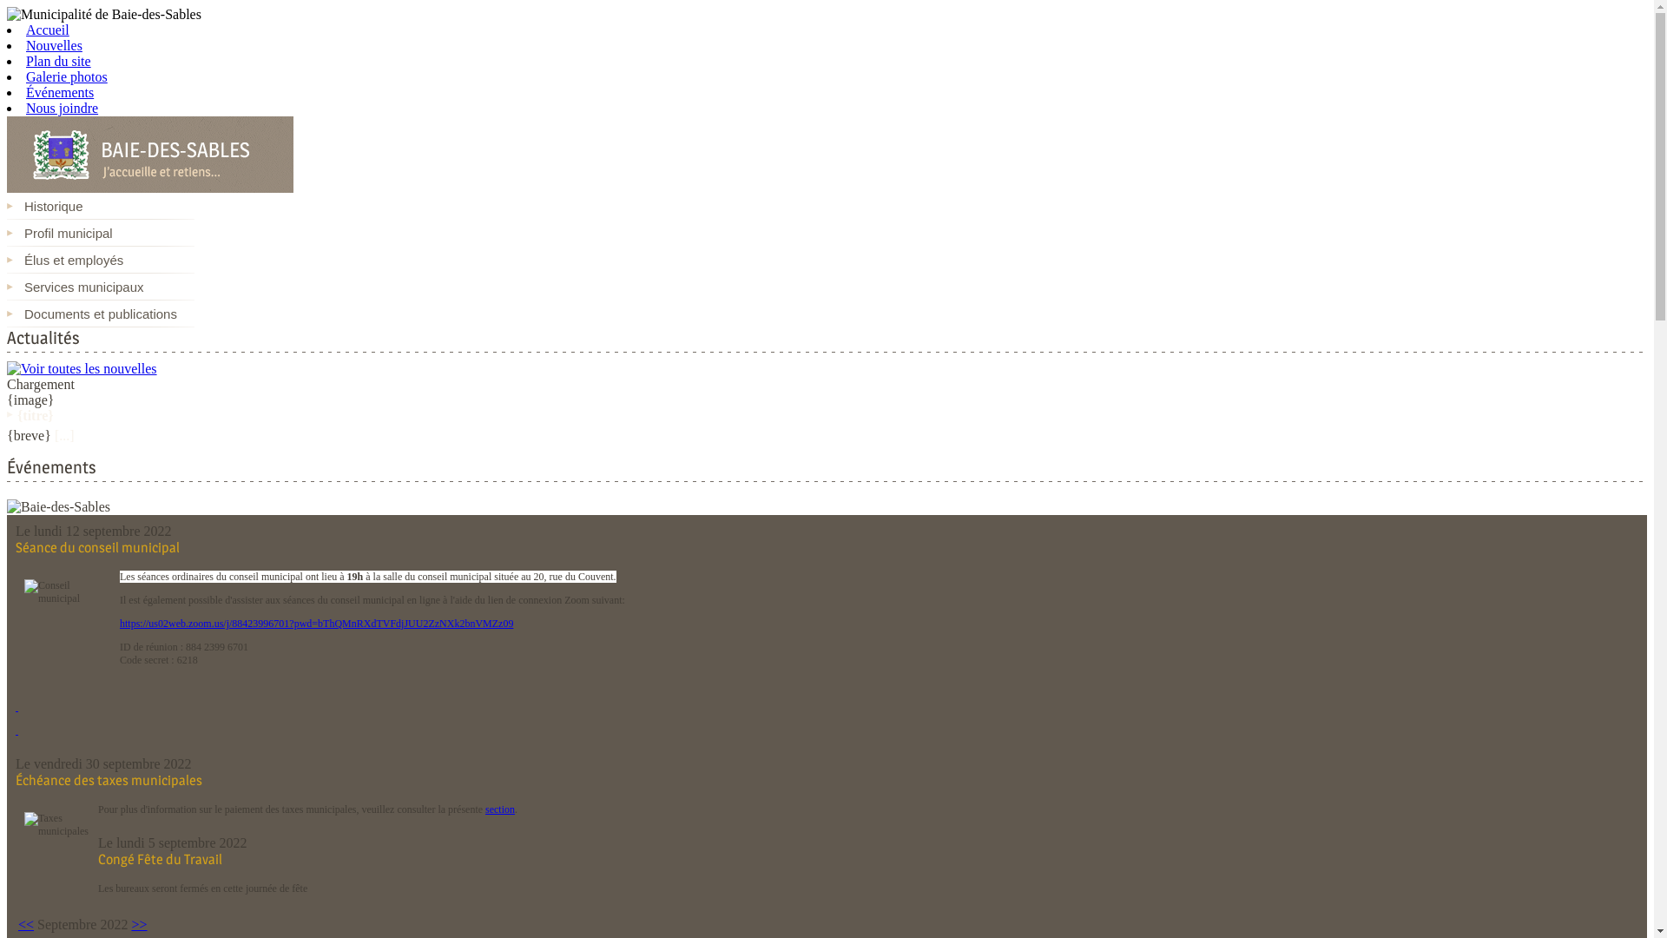 This screenshot has height=938, width=1667. I want to click on Nouvelles, so click(54, 45).